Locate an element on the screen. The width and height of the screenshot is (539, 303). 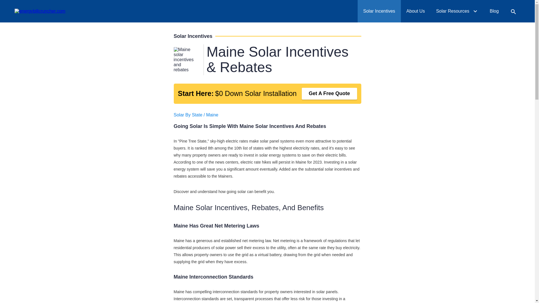
Blog is located at coordinates (494, 11).